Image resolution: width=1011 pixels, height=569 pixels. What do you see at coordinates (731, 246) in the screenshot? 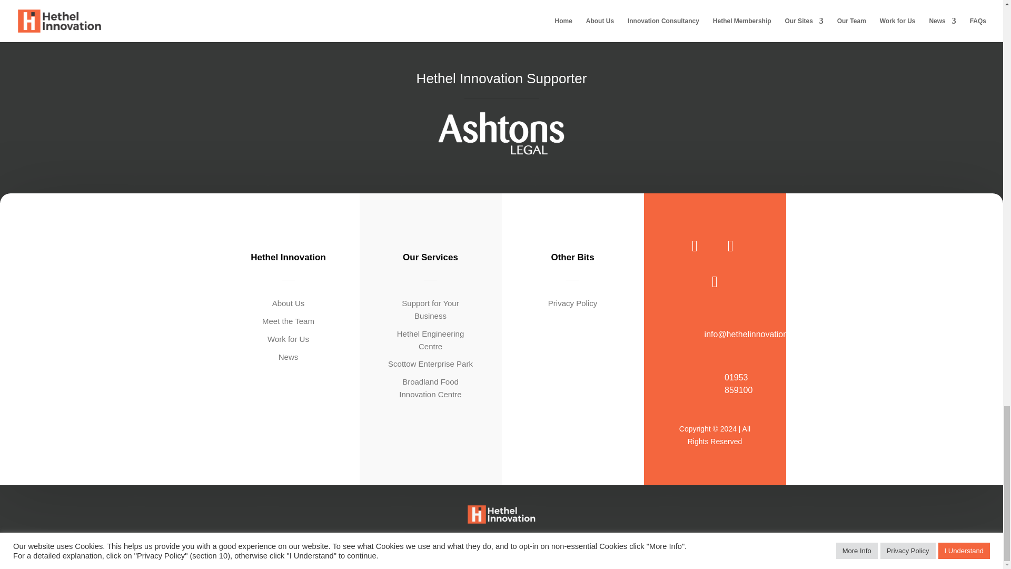
I see `Follow on Instagram` at bounding box center [731, 246].